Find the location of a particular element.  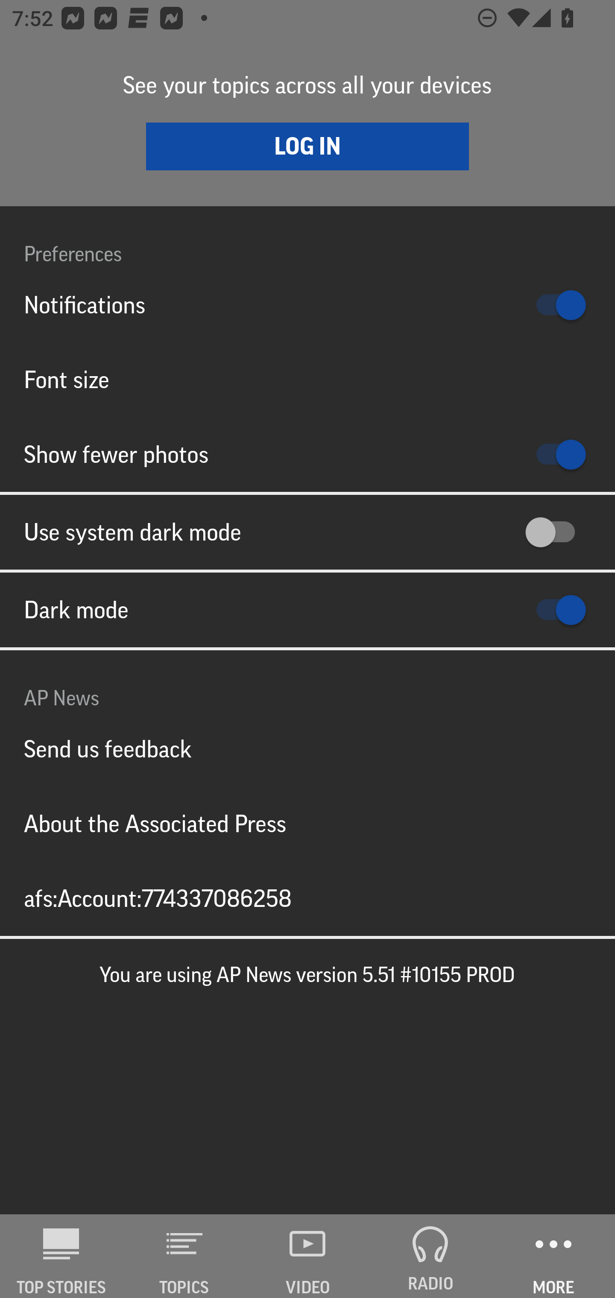

Dark mode is located at coordinates (307, 610).